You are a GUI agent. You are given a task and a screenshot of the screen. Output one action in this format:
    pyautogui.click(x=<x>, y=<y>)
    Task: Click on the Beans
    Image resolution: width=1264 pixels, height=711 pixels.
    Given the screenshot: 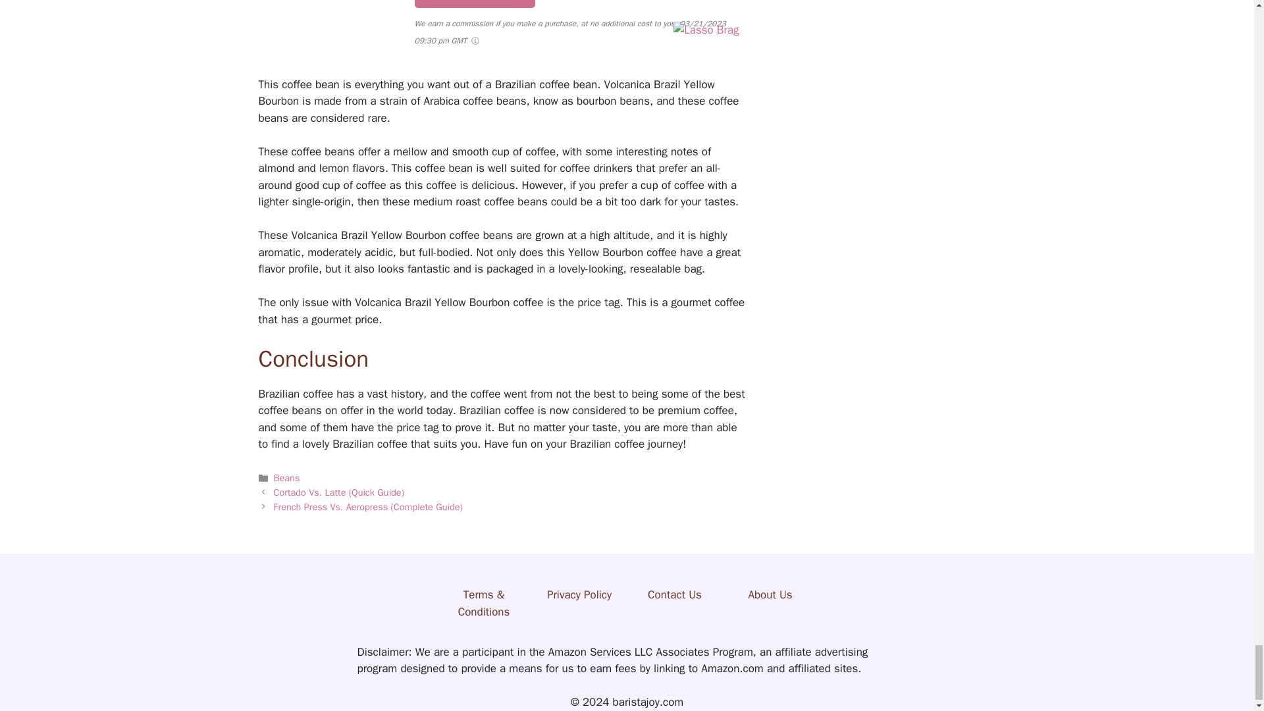 What is the action you would take?
    pyautogui.click(x=287, y=478)
    